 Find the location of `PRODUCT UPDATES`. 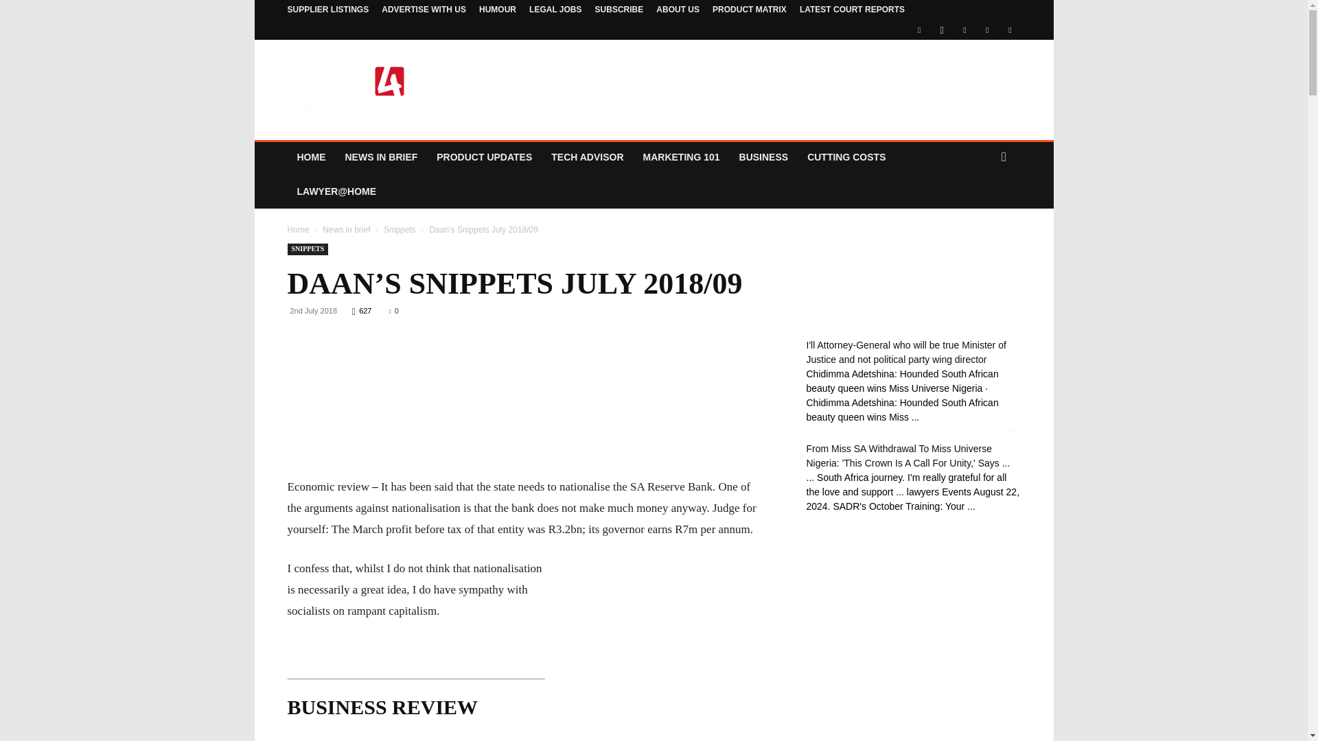

PRODUCT UPDATES is located at coordinates (485, 156).